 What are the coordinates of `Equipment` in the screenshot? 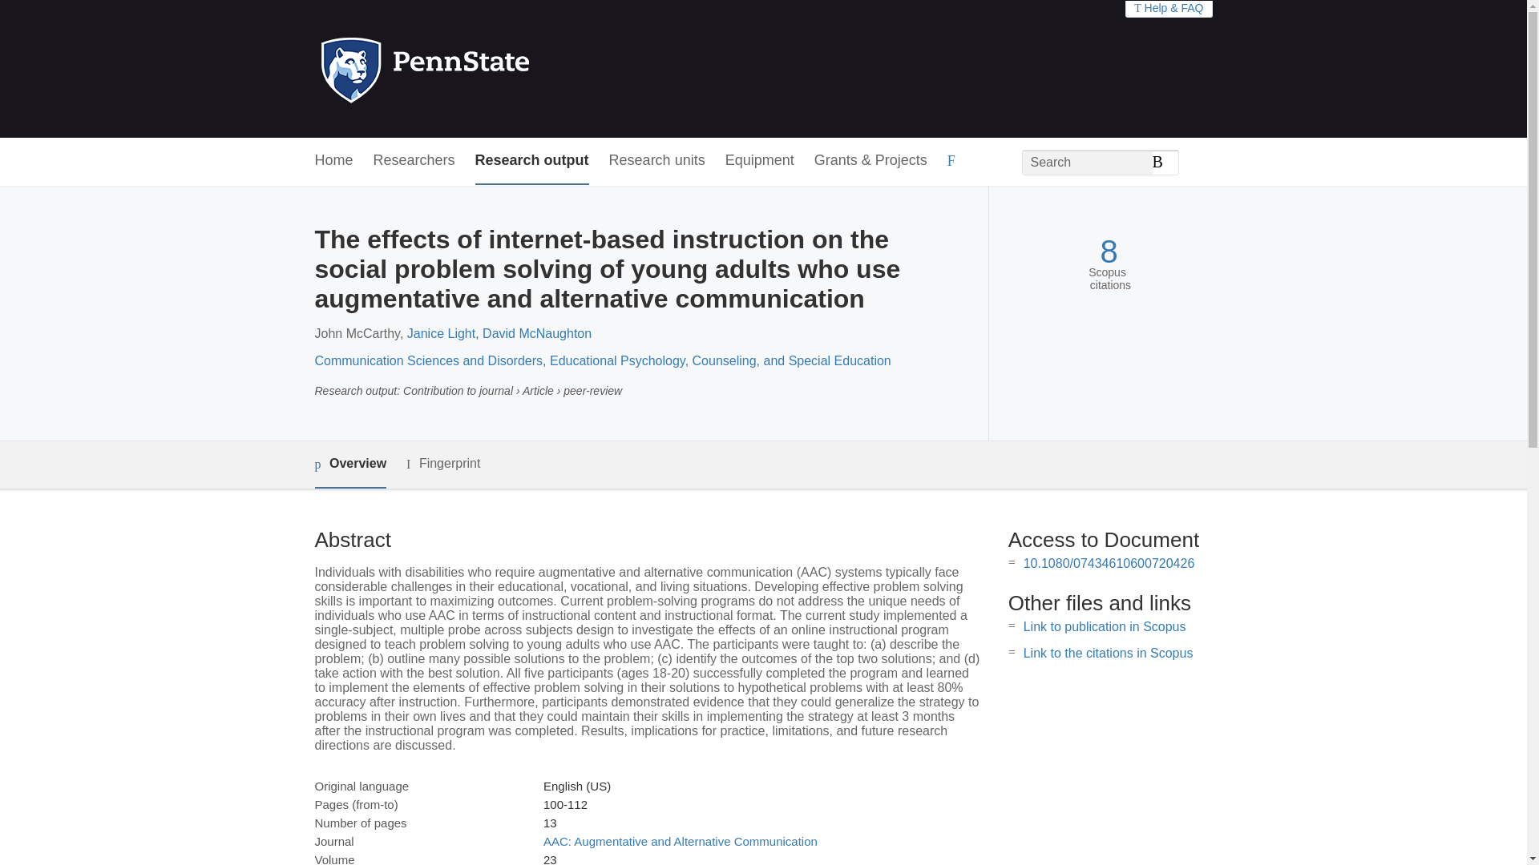 It's located at (759, 161).